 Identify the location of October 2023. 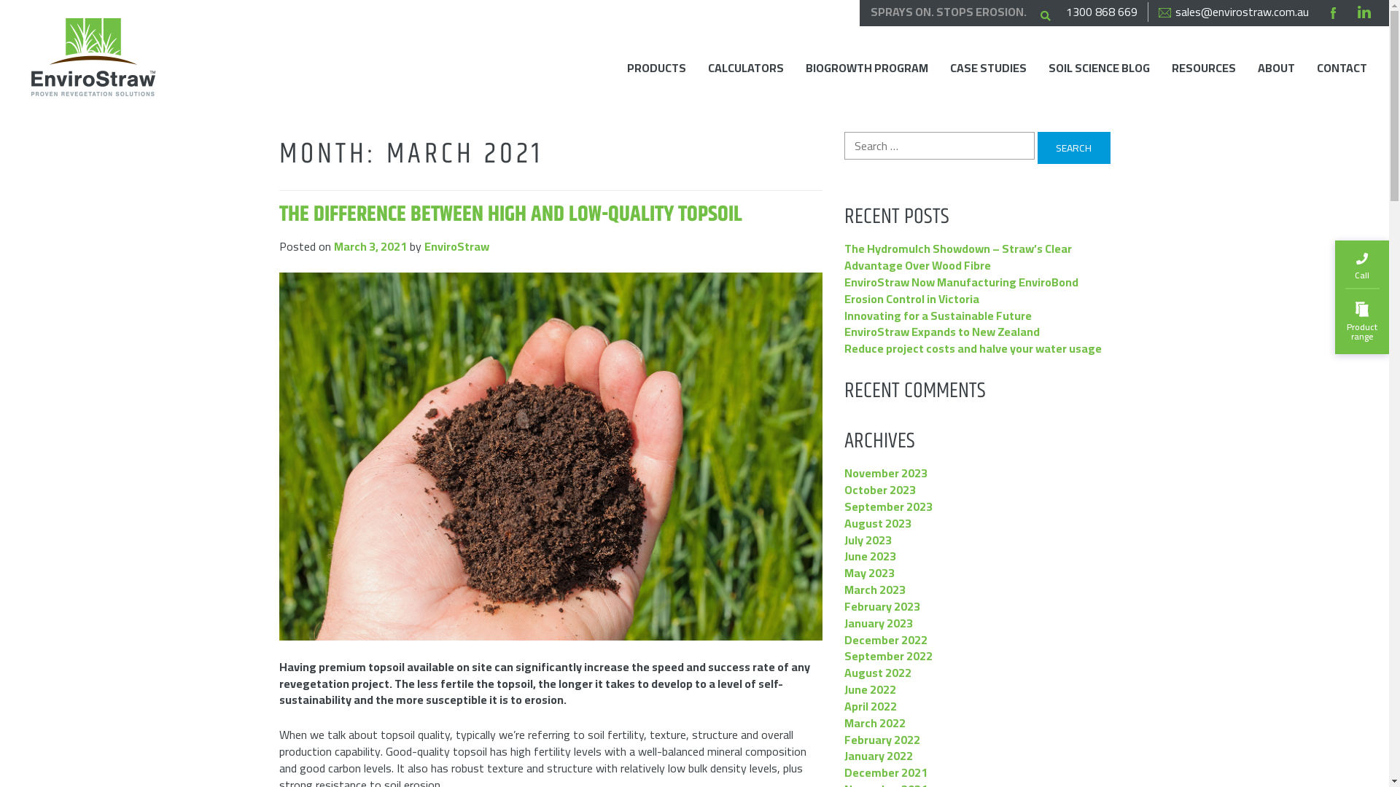
(880, 490).